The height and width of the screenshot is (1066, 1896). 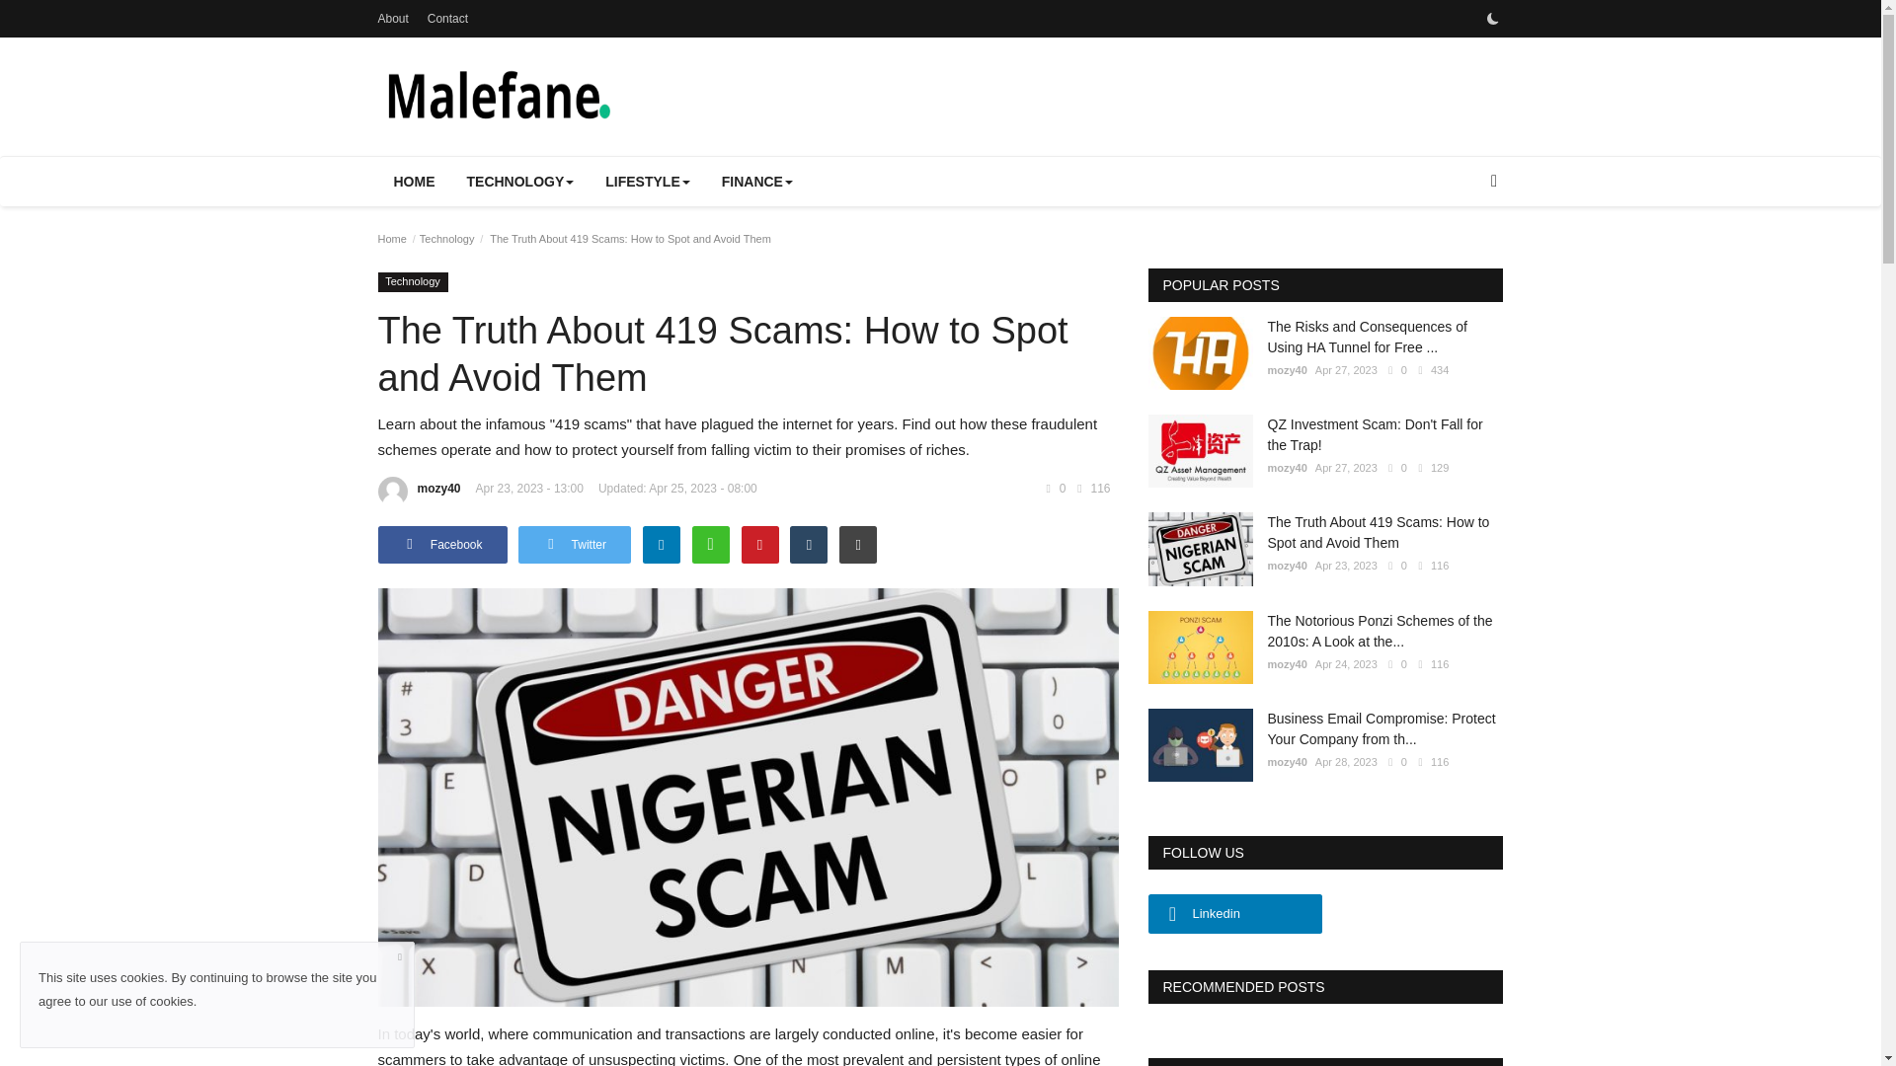 I want to click on About, so click(x=392, y=18).